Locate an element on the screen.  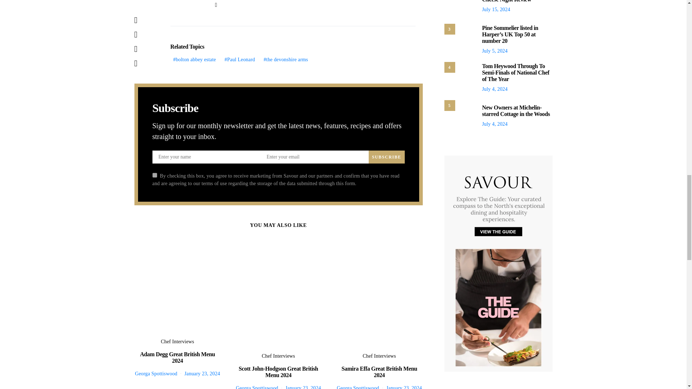
View all posts by Georga Spottiswood is located at coordinates (358, 387).